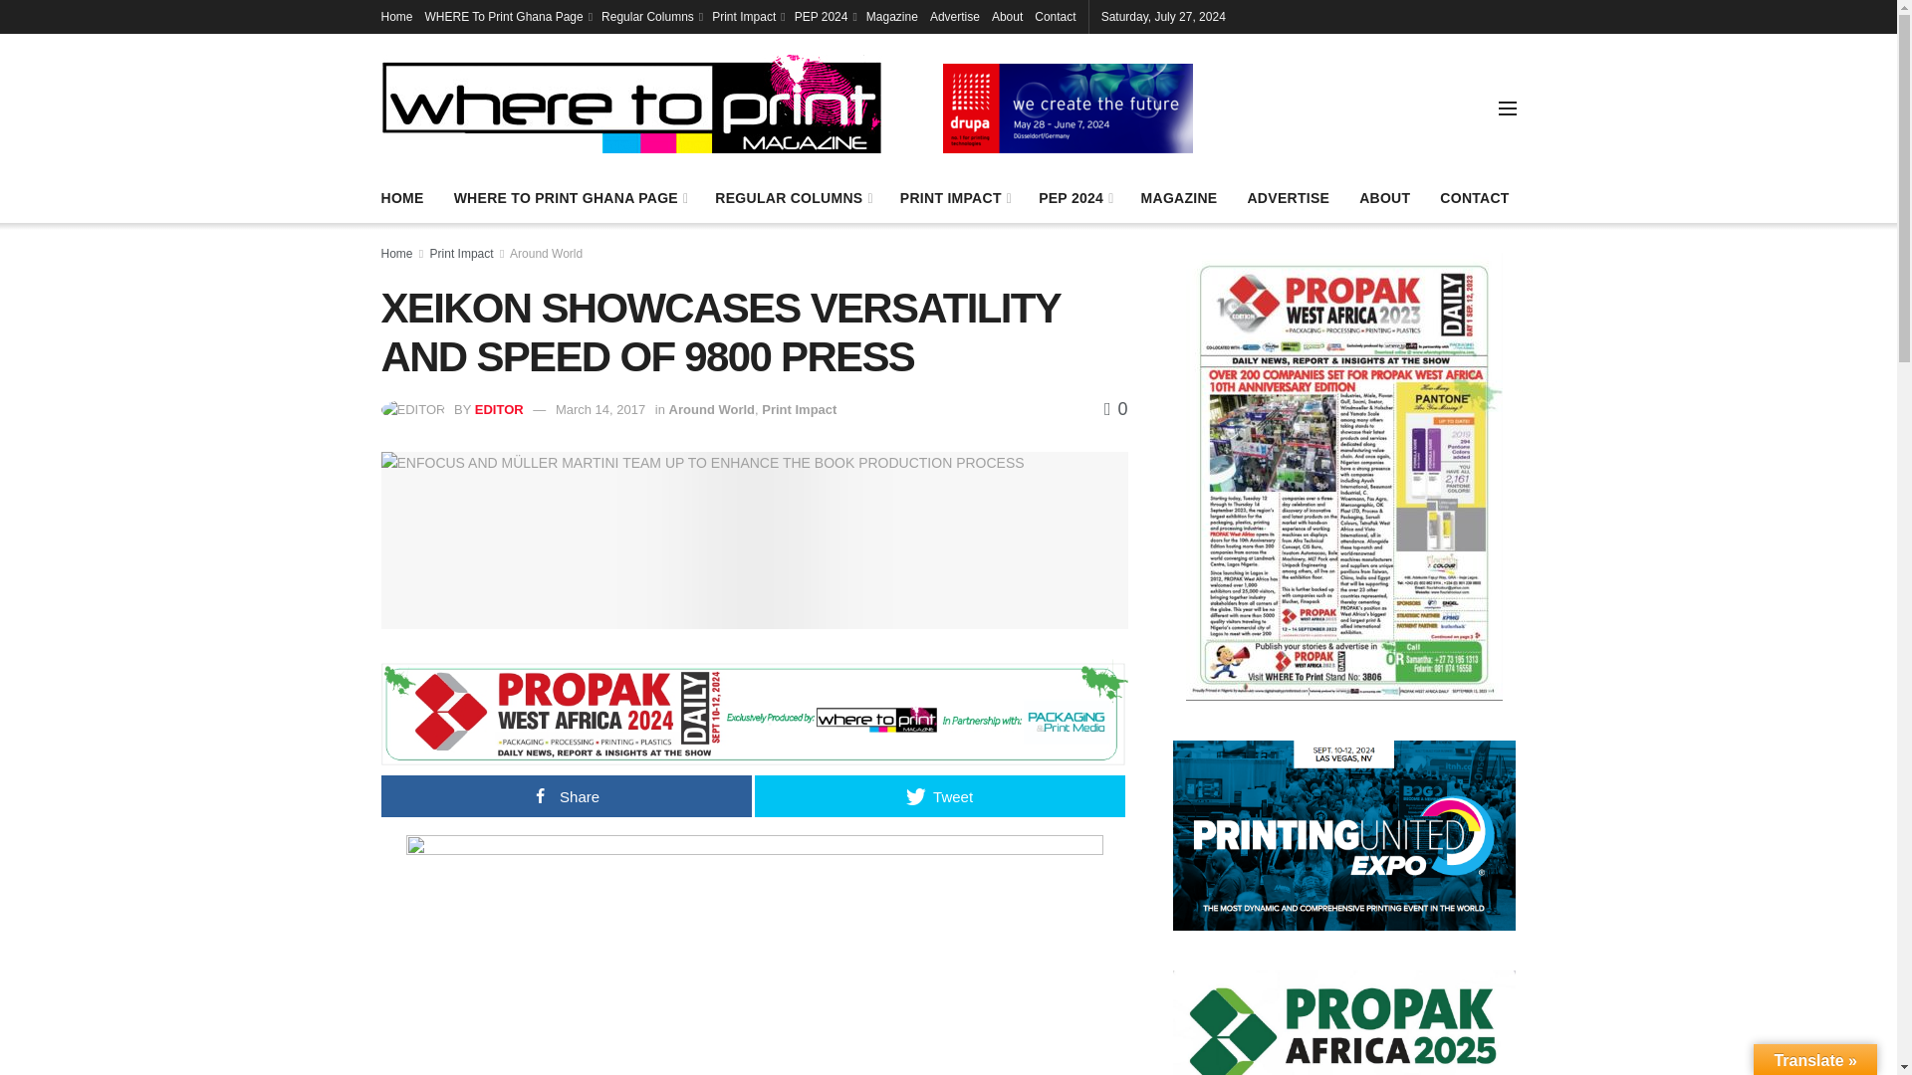 The image size is (1912, 1075). What do you see at coordinates (396, 16) in the screenshot?
I see `Home` at bounding box center [396, 16].